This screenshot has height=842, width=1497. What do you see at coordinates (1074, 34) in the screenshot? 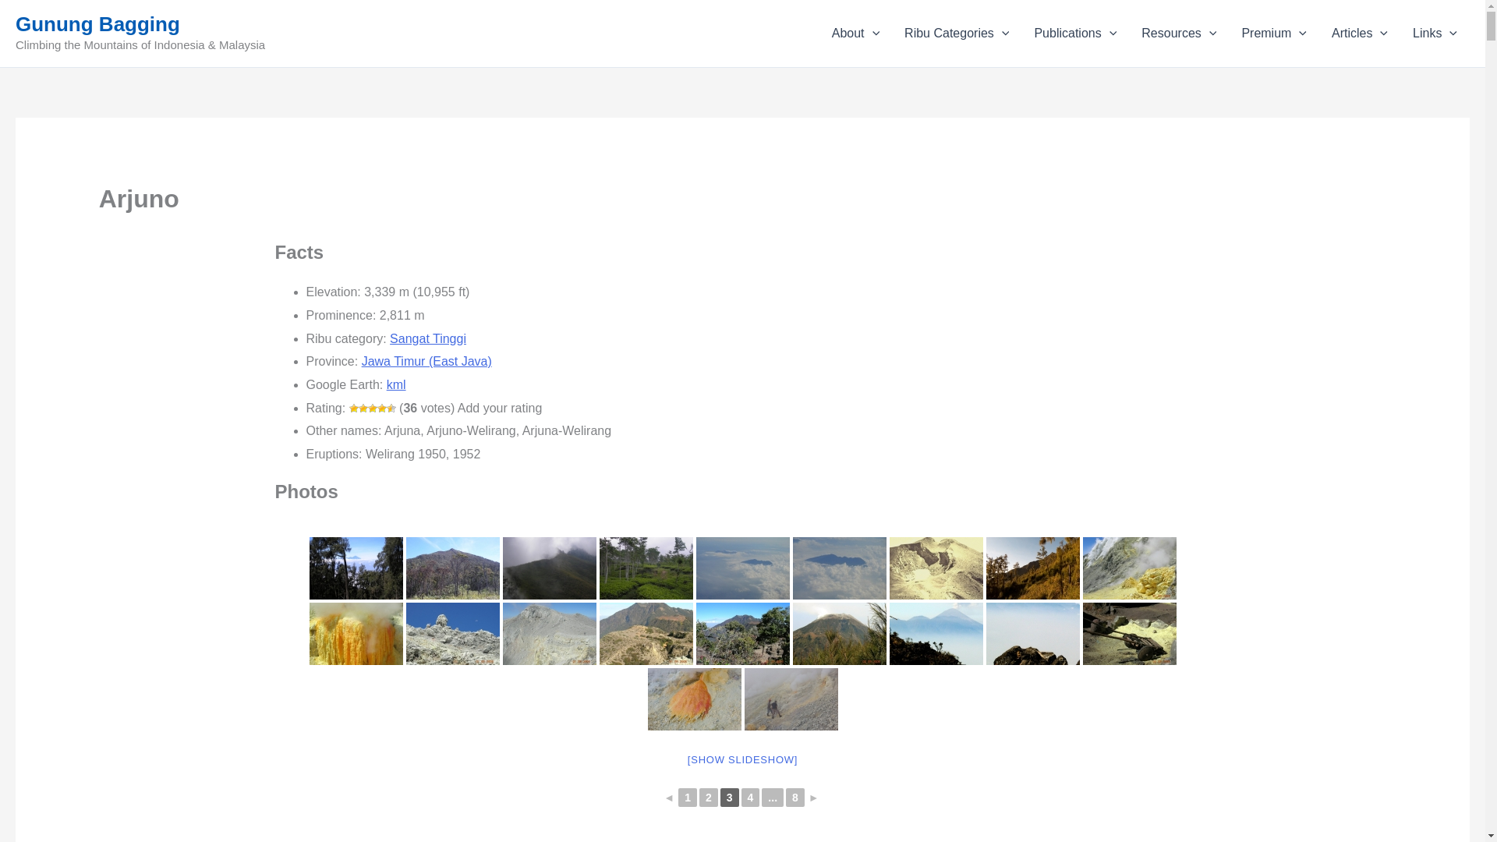
I see `Publications` at bounding box center [1074, 34].